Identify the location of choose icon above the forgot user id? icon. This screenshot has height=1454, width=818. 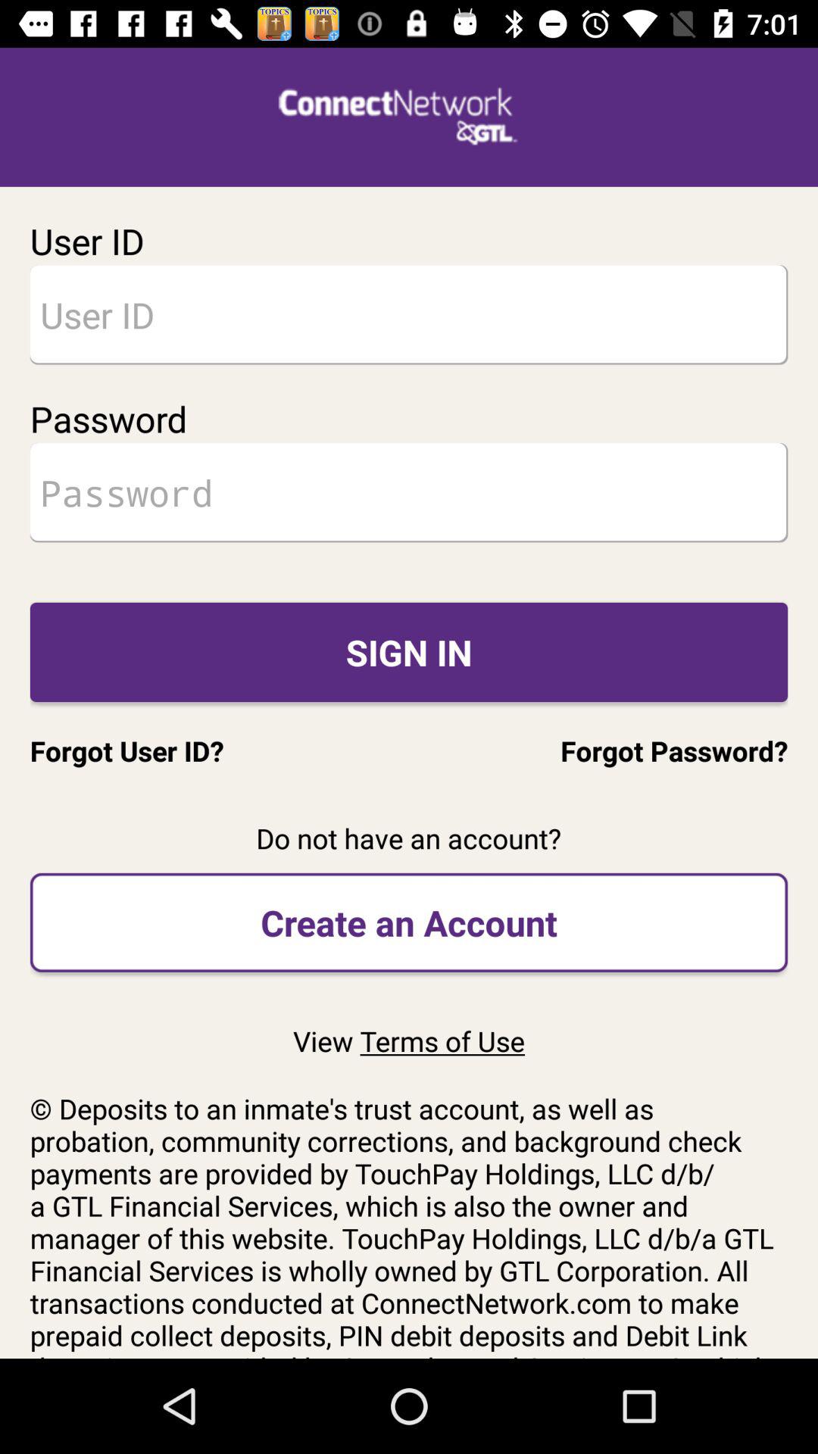
(409, 651).